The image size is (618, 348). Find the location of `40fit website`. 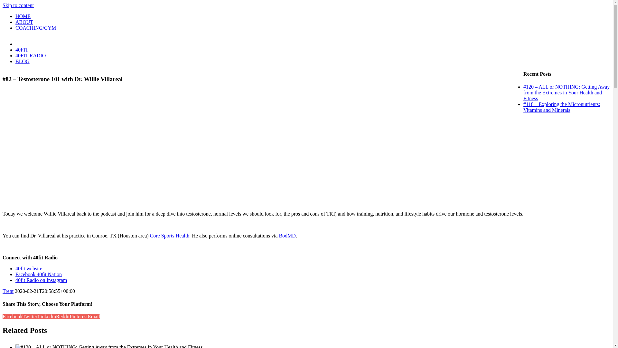

40fit website is located at coordinates (29, 269).